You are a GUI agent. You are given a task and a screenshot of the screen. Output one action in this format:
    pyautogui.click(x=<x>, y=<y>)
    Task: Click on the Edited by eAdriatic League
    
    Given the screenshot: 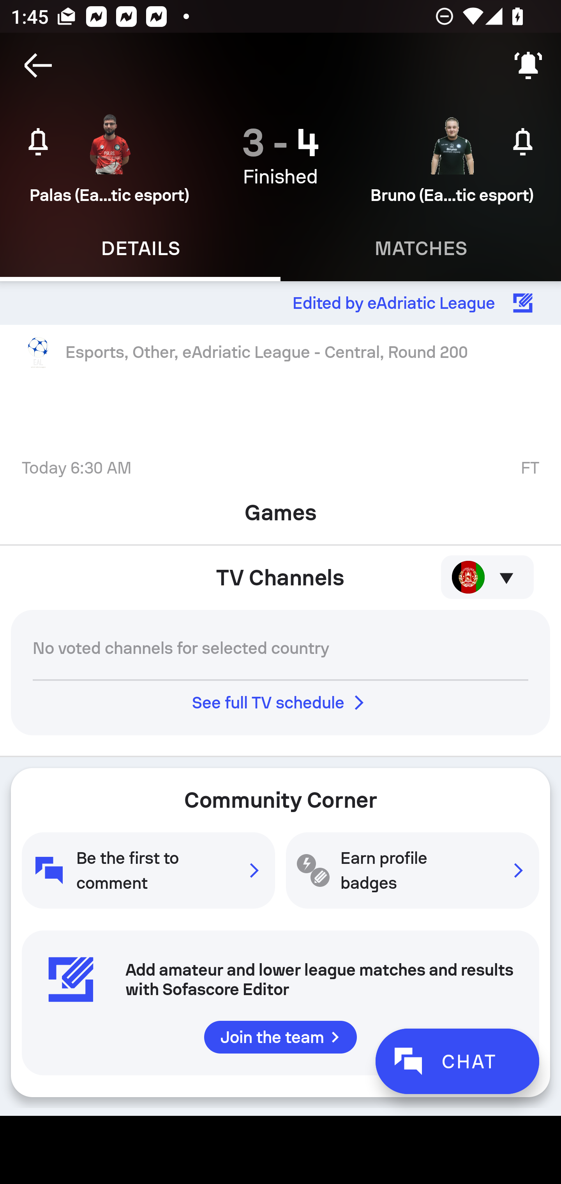 What is the action you would take?
    pyautogui.click(x=280, y=303)
    